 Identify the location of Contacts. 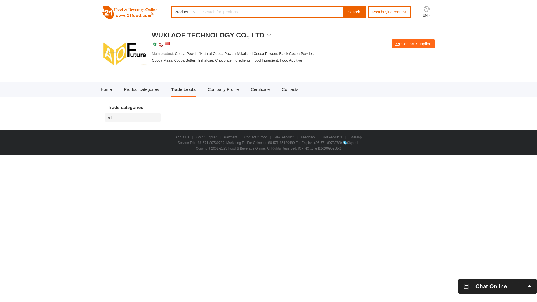
(290, 89).